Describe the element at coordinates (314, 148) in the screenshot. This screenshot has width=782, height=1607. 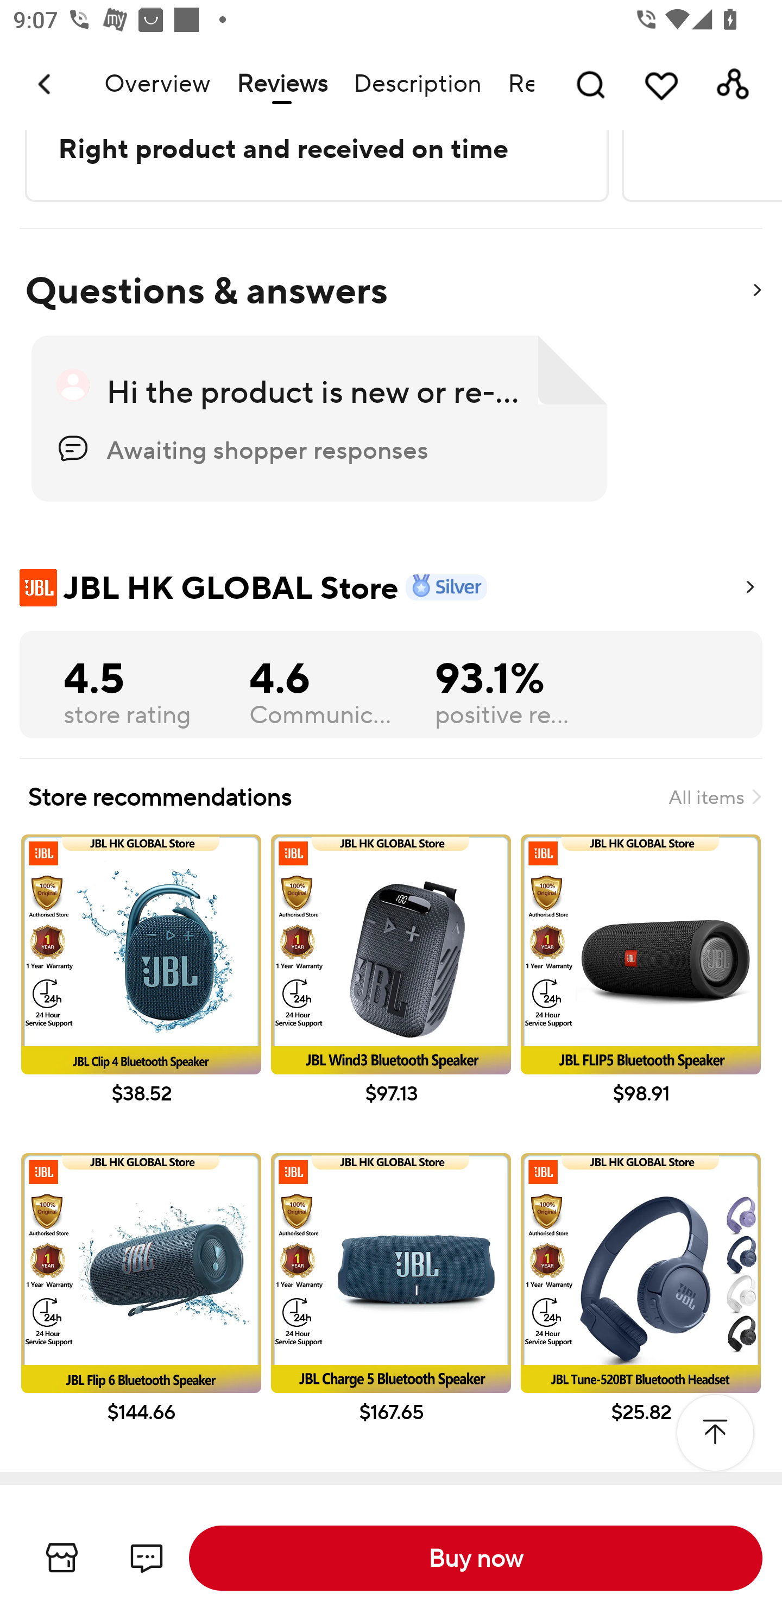
I see `Right product and received on time` at that location.